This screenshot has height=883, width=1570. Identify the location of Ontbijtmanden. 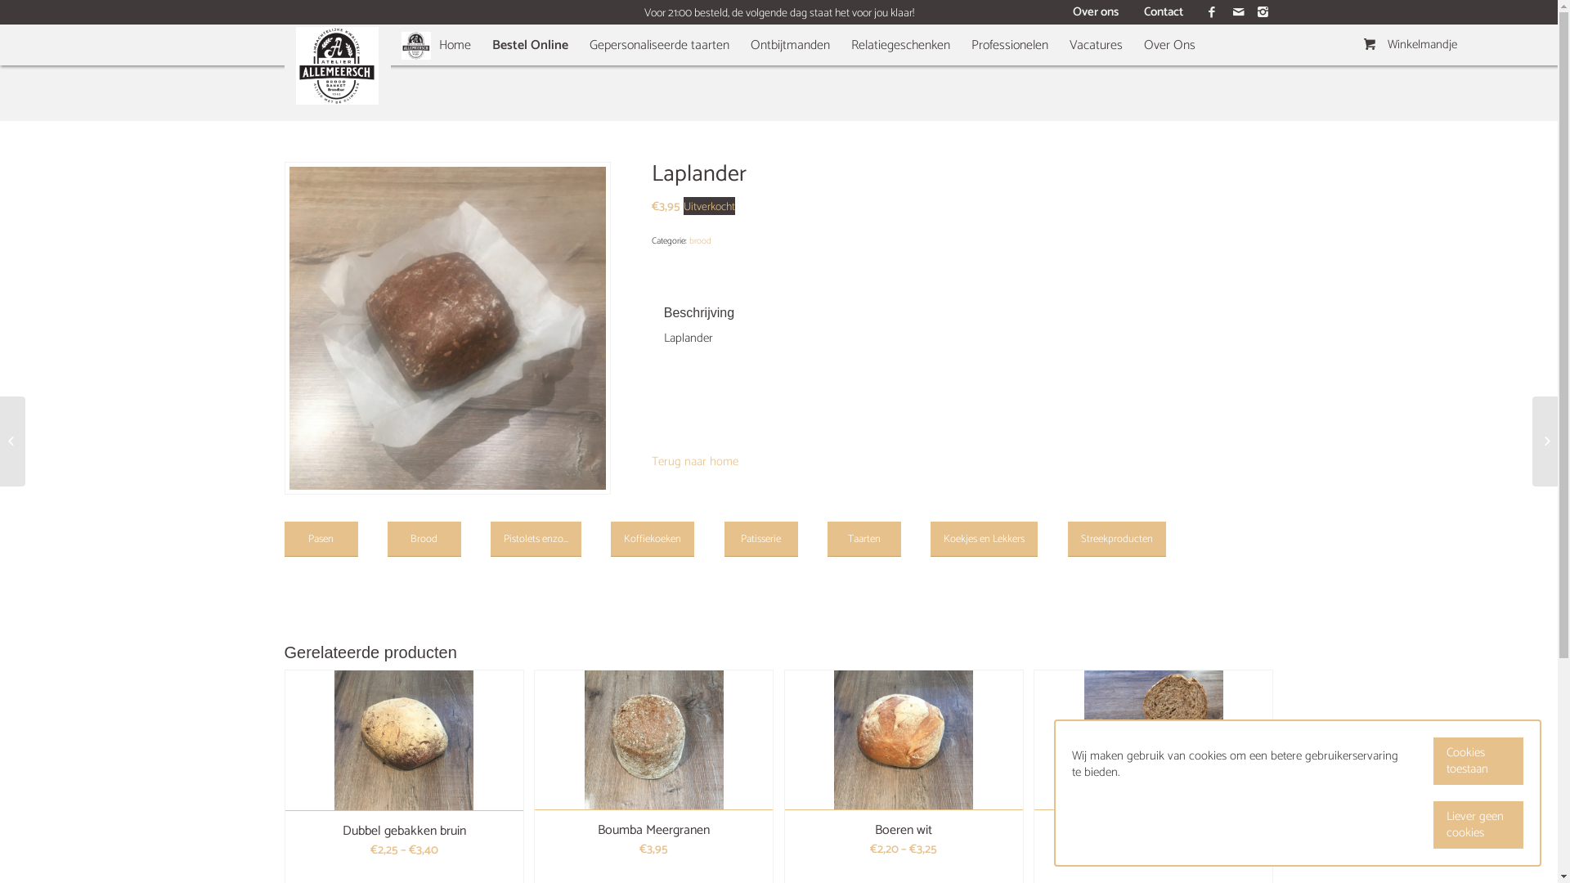
(790, 73).